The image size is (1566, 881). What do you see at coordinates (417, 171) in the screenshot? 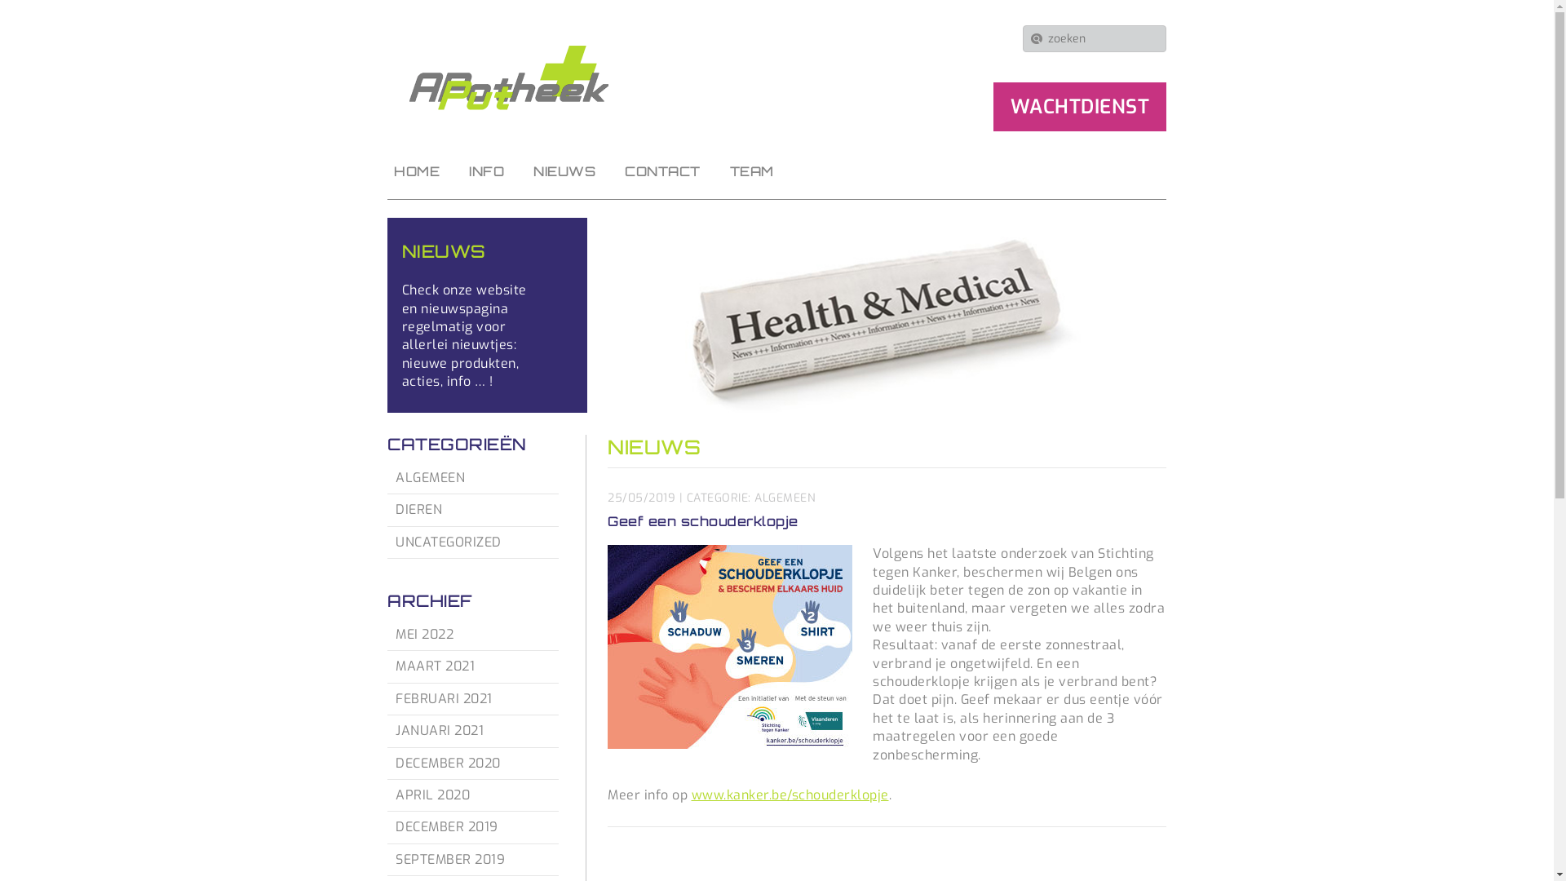
I see `HOME` at bounding box center [417, 171].